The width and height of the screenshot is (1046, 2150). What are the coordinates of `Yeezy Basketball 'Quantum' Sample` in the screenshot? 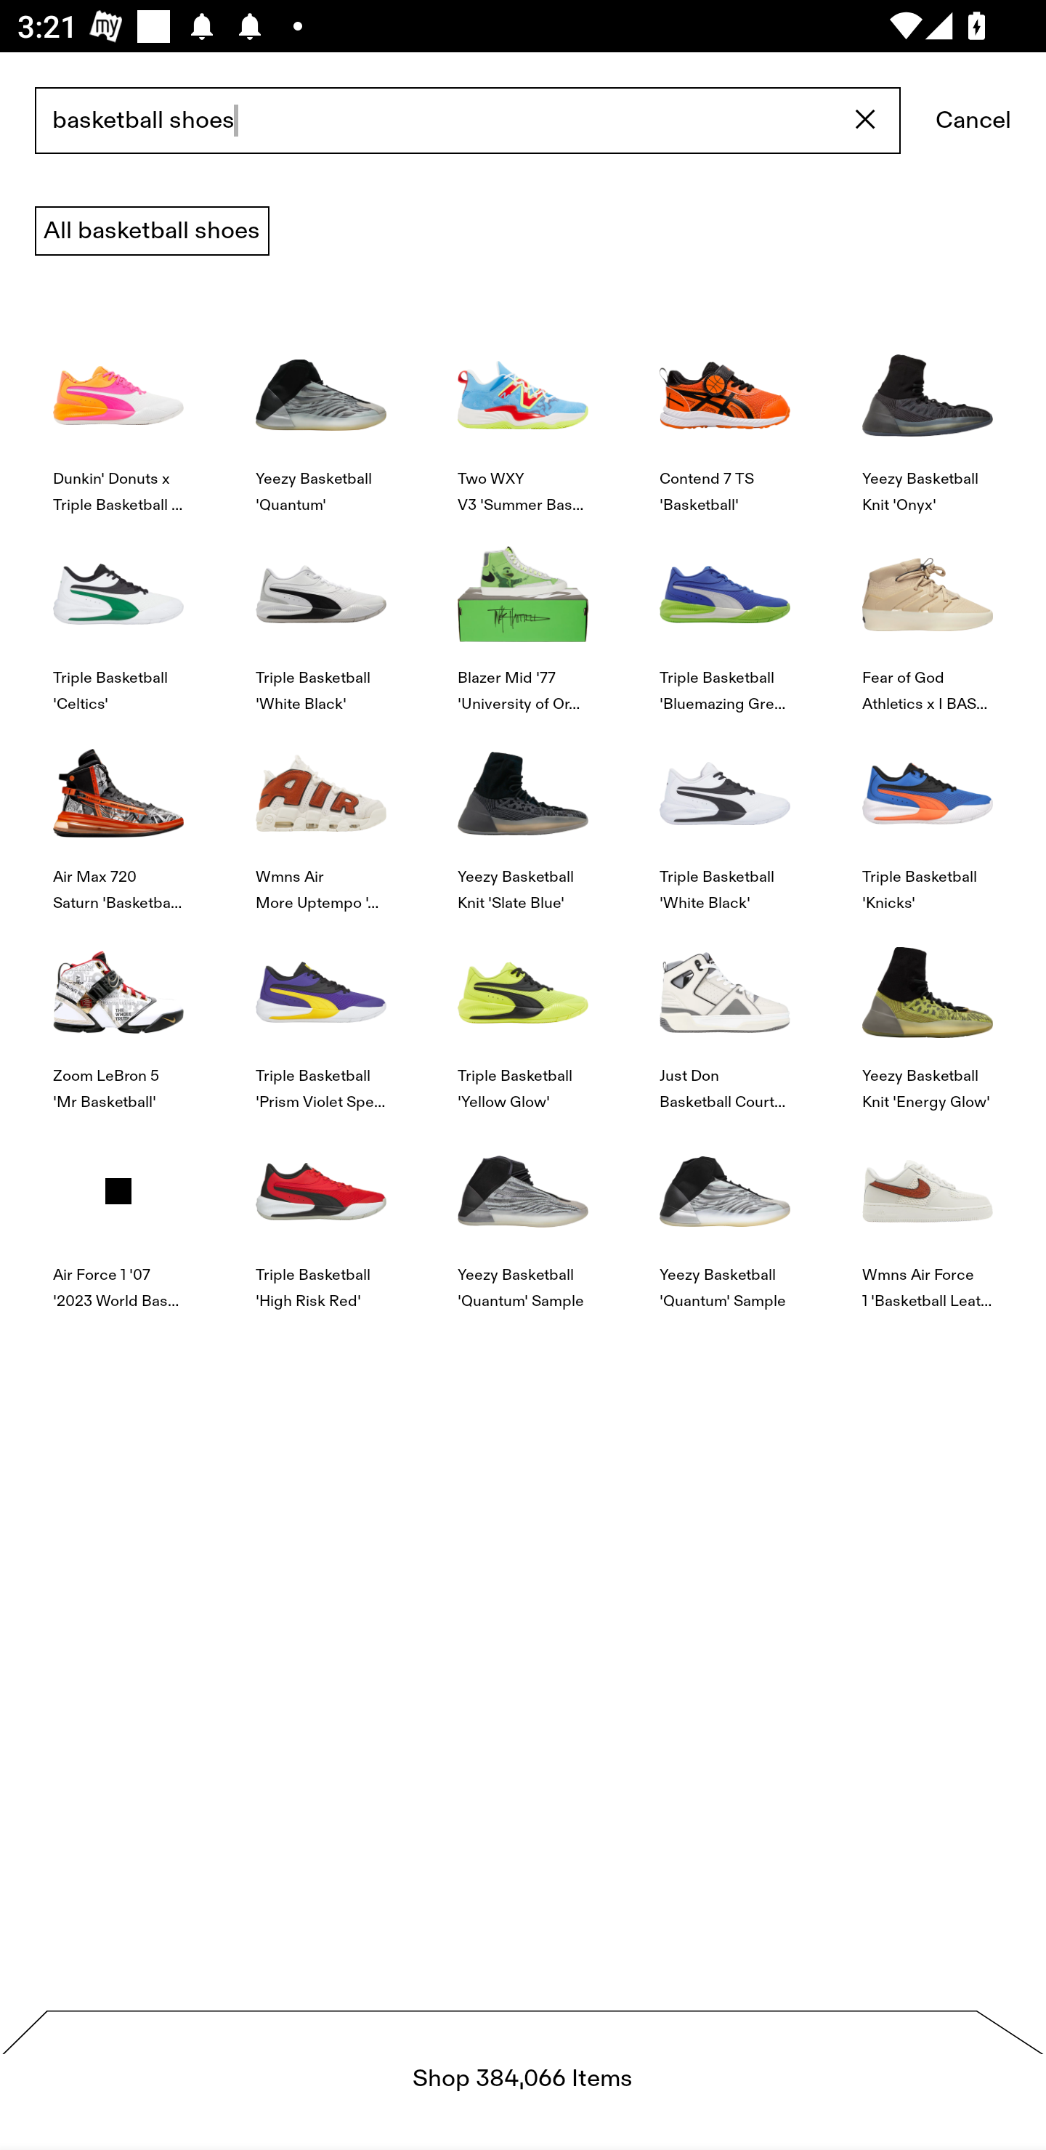 It's located at (725, 1212).